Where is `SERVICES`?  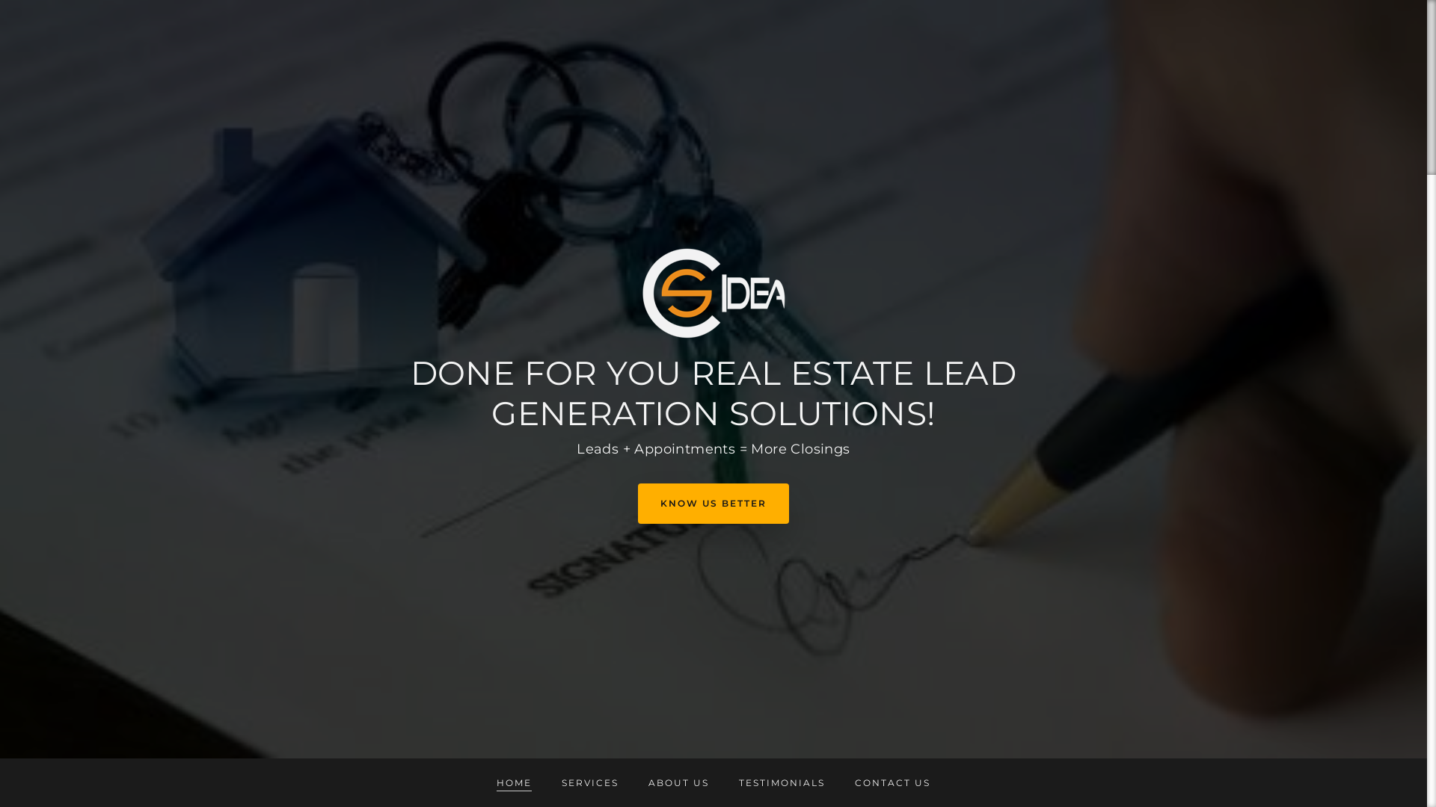 SERVICES is located at coordinates (590, 774).